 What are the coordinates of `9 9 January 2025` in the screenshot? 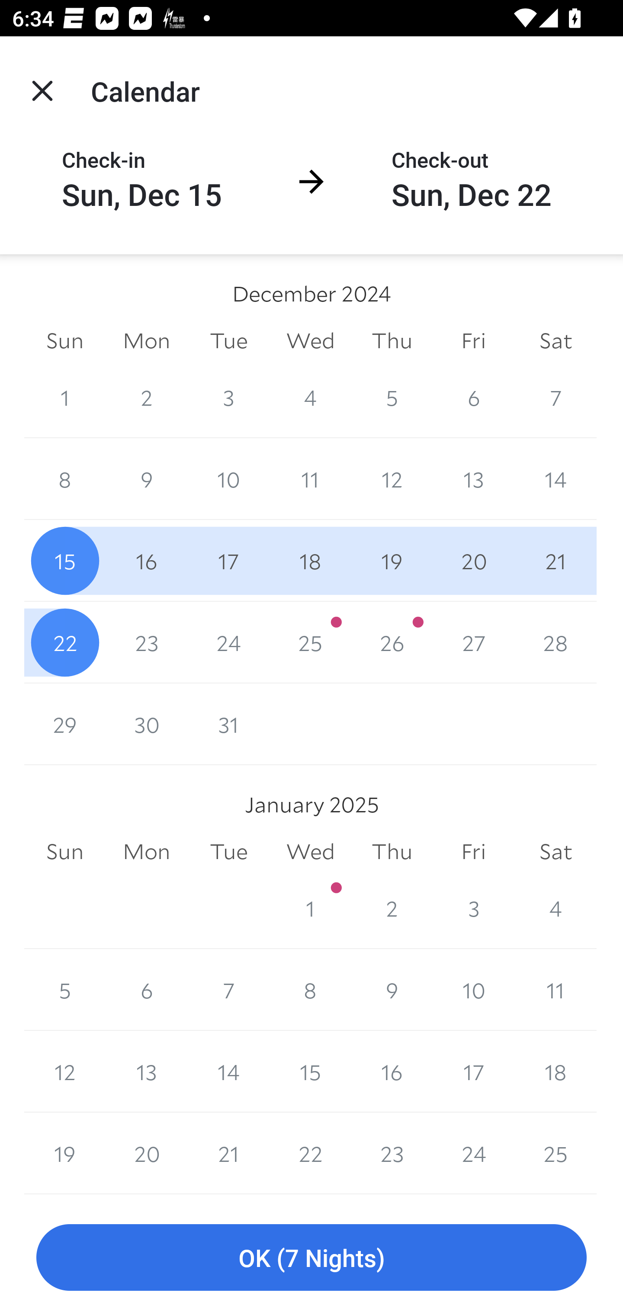 It's located at (392, 990).